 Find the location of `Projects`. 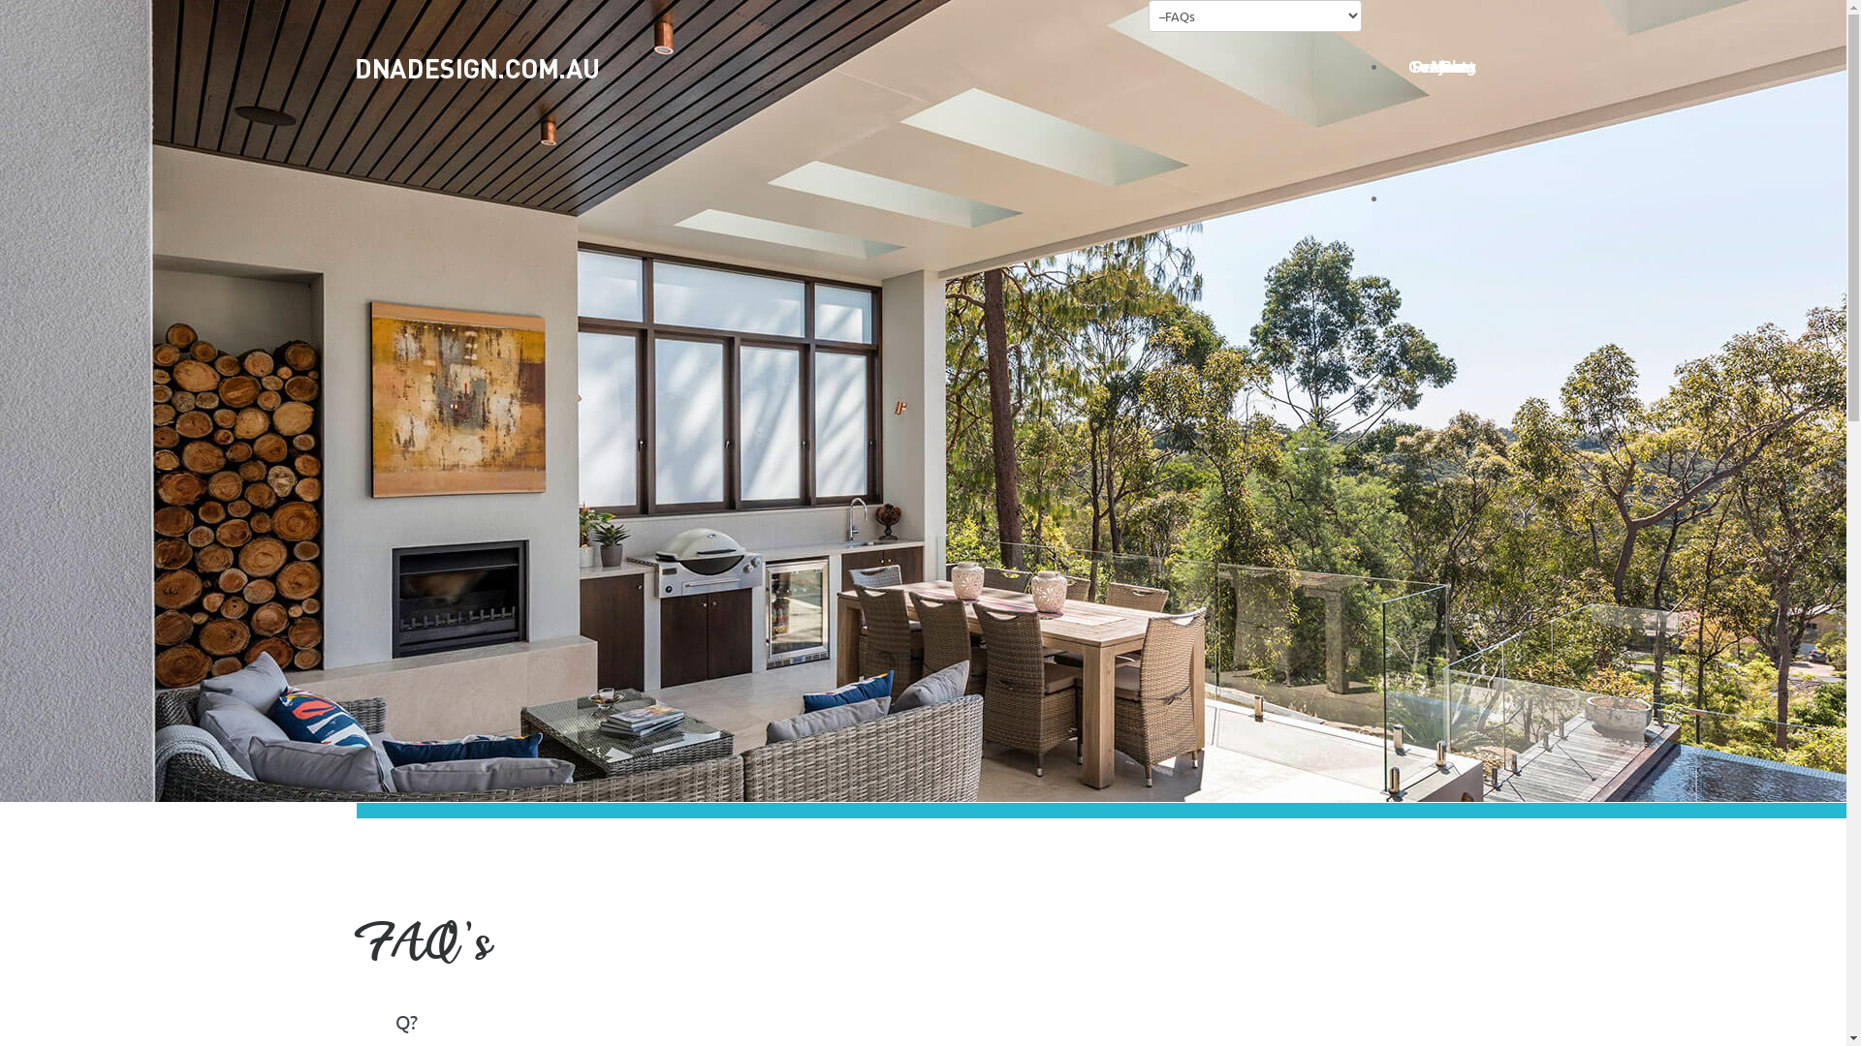

Projects is located at coordinates (1442, 329).